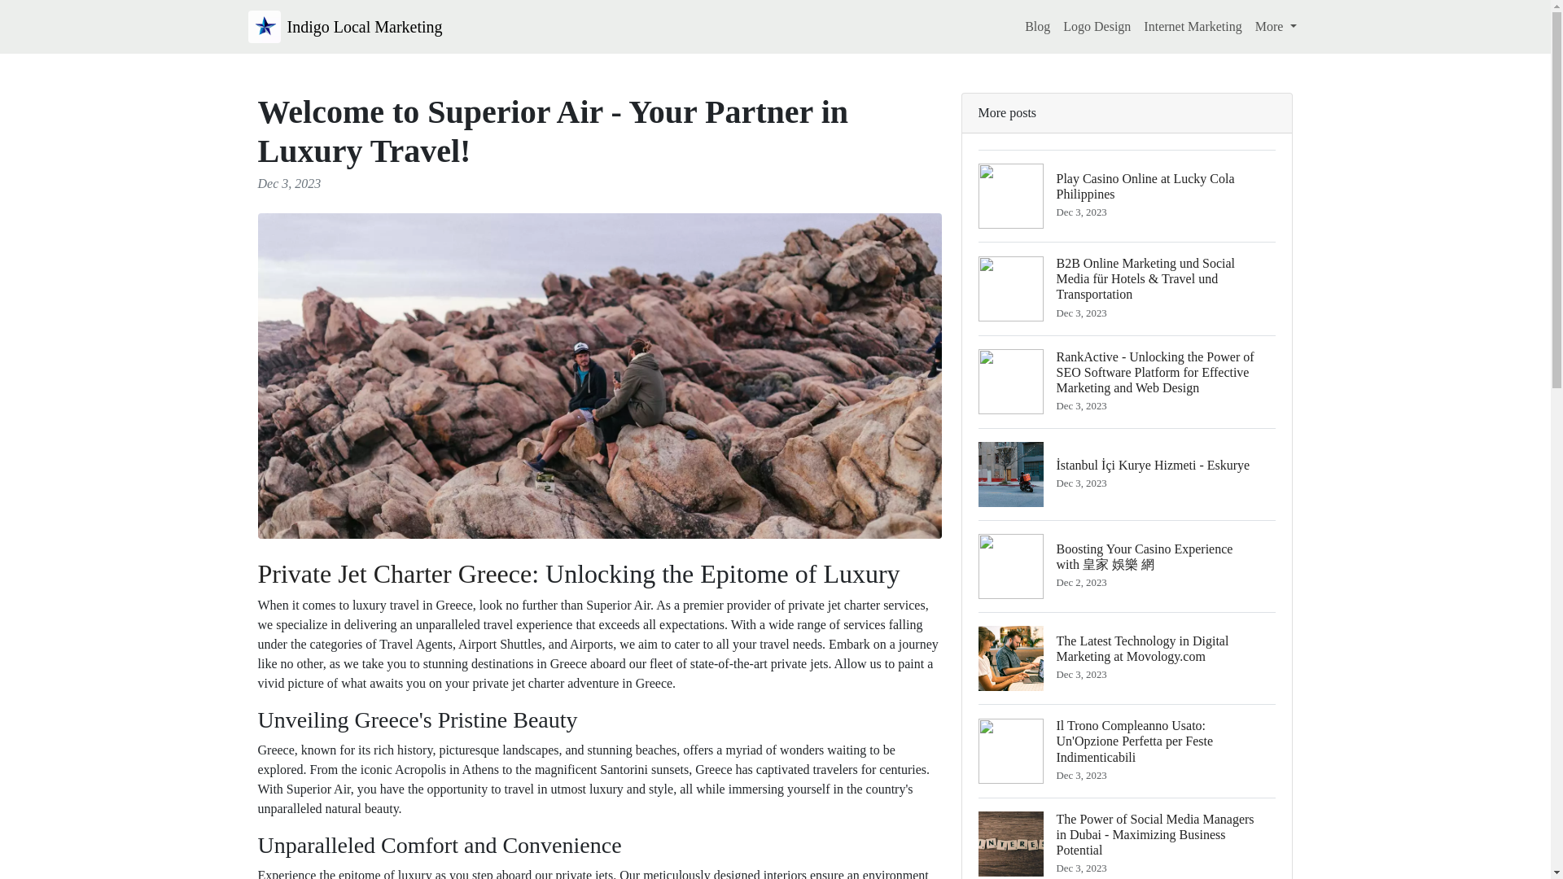  What do you see at coordinates (394, 573) in the screenshot?
I see `Private Jet Charter Greece` at bounding box center [394, 573].